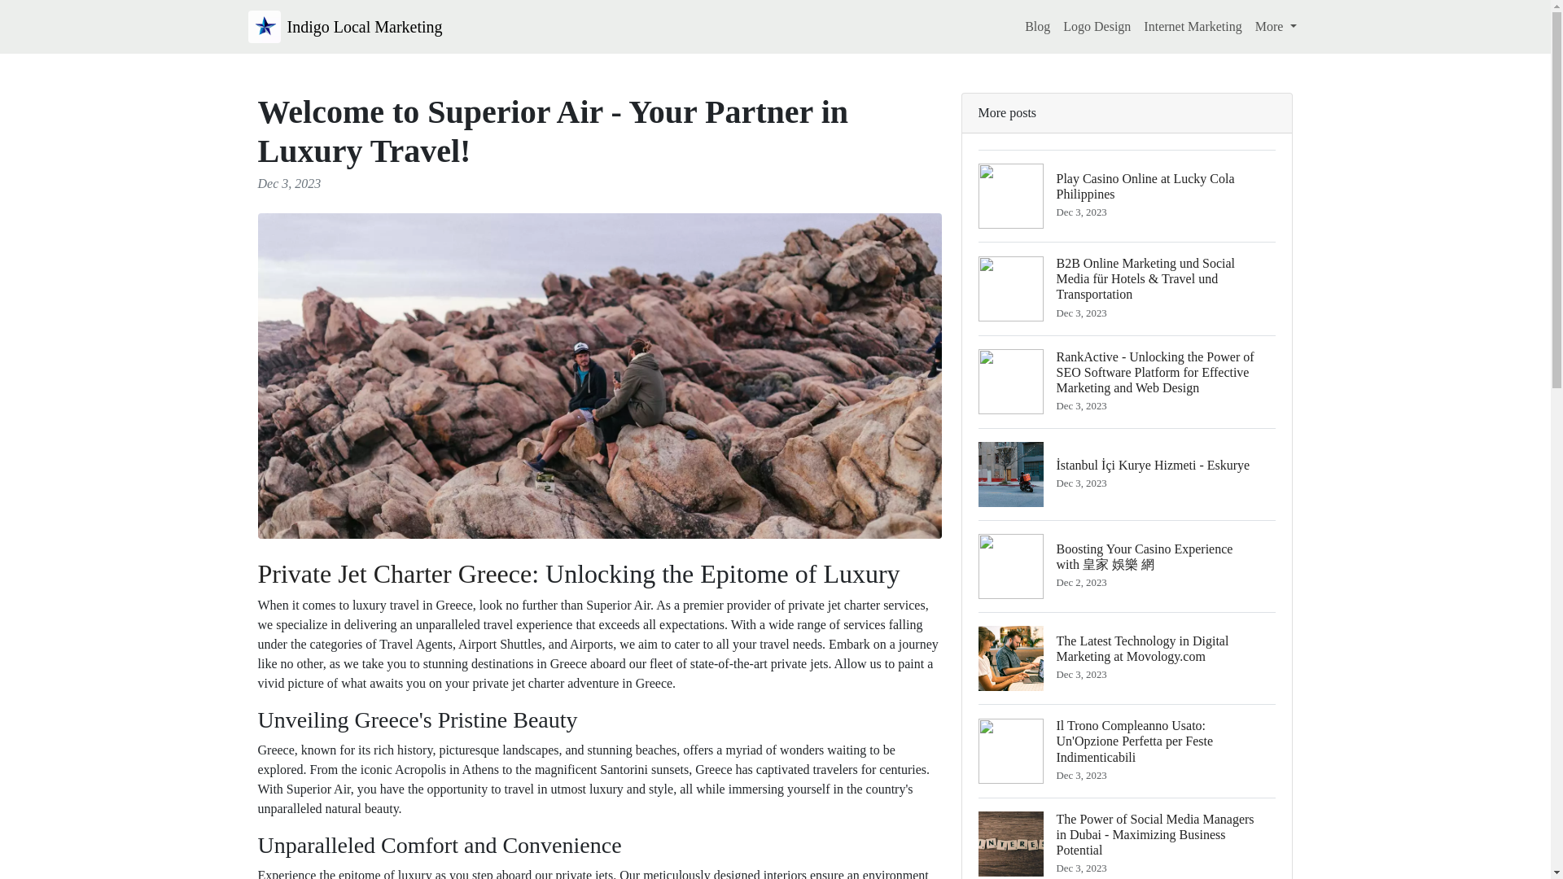  What do you see at coordinates (394, 573) in the screenshot?
I see `Private Jet Charter Greece` at bounding box center [394, 573].